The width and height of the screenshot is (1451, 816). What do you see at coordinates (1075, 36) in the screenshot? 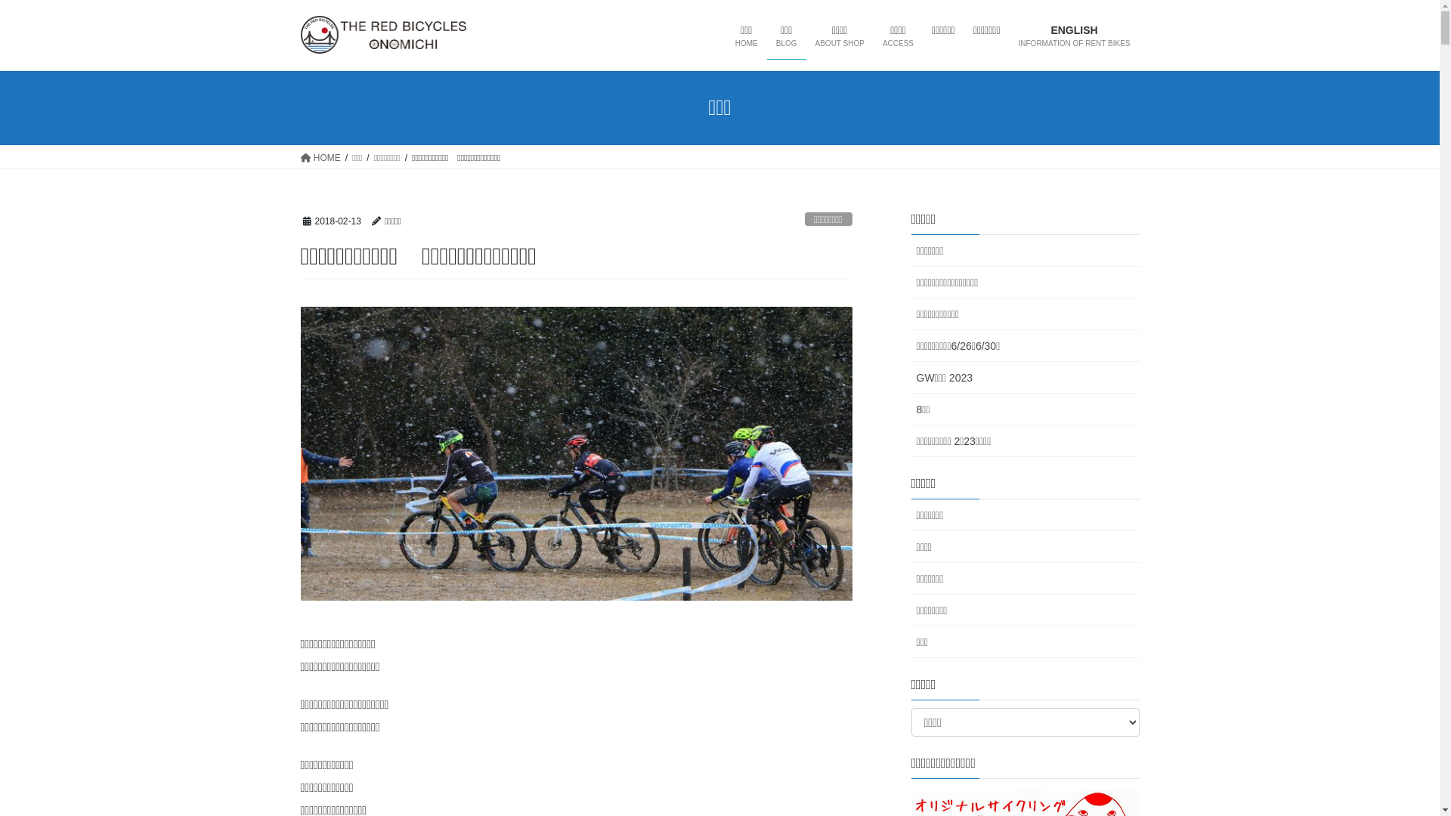
I see `ENGLISH
INFORMATION OF RENT BIKES` at bounding box center [1075, 36].